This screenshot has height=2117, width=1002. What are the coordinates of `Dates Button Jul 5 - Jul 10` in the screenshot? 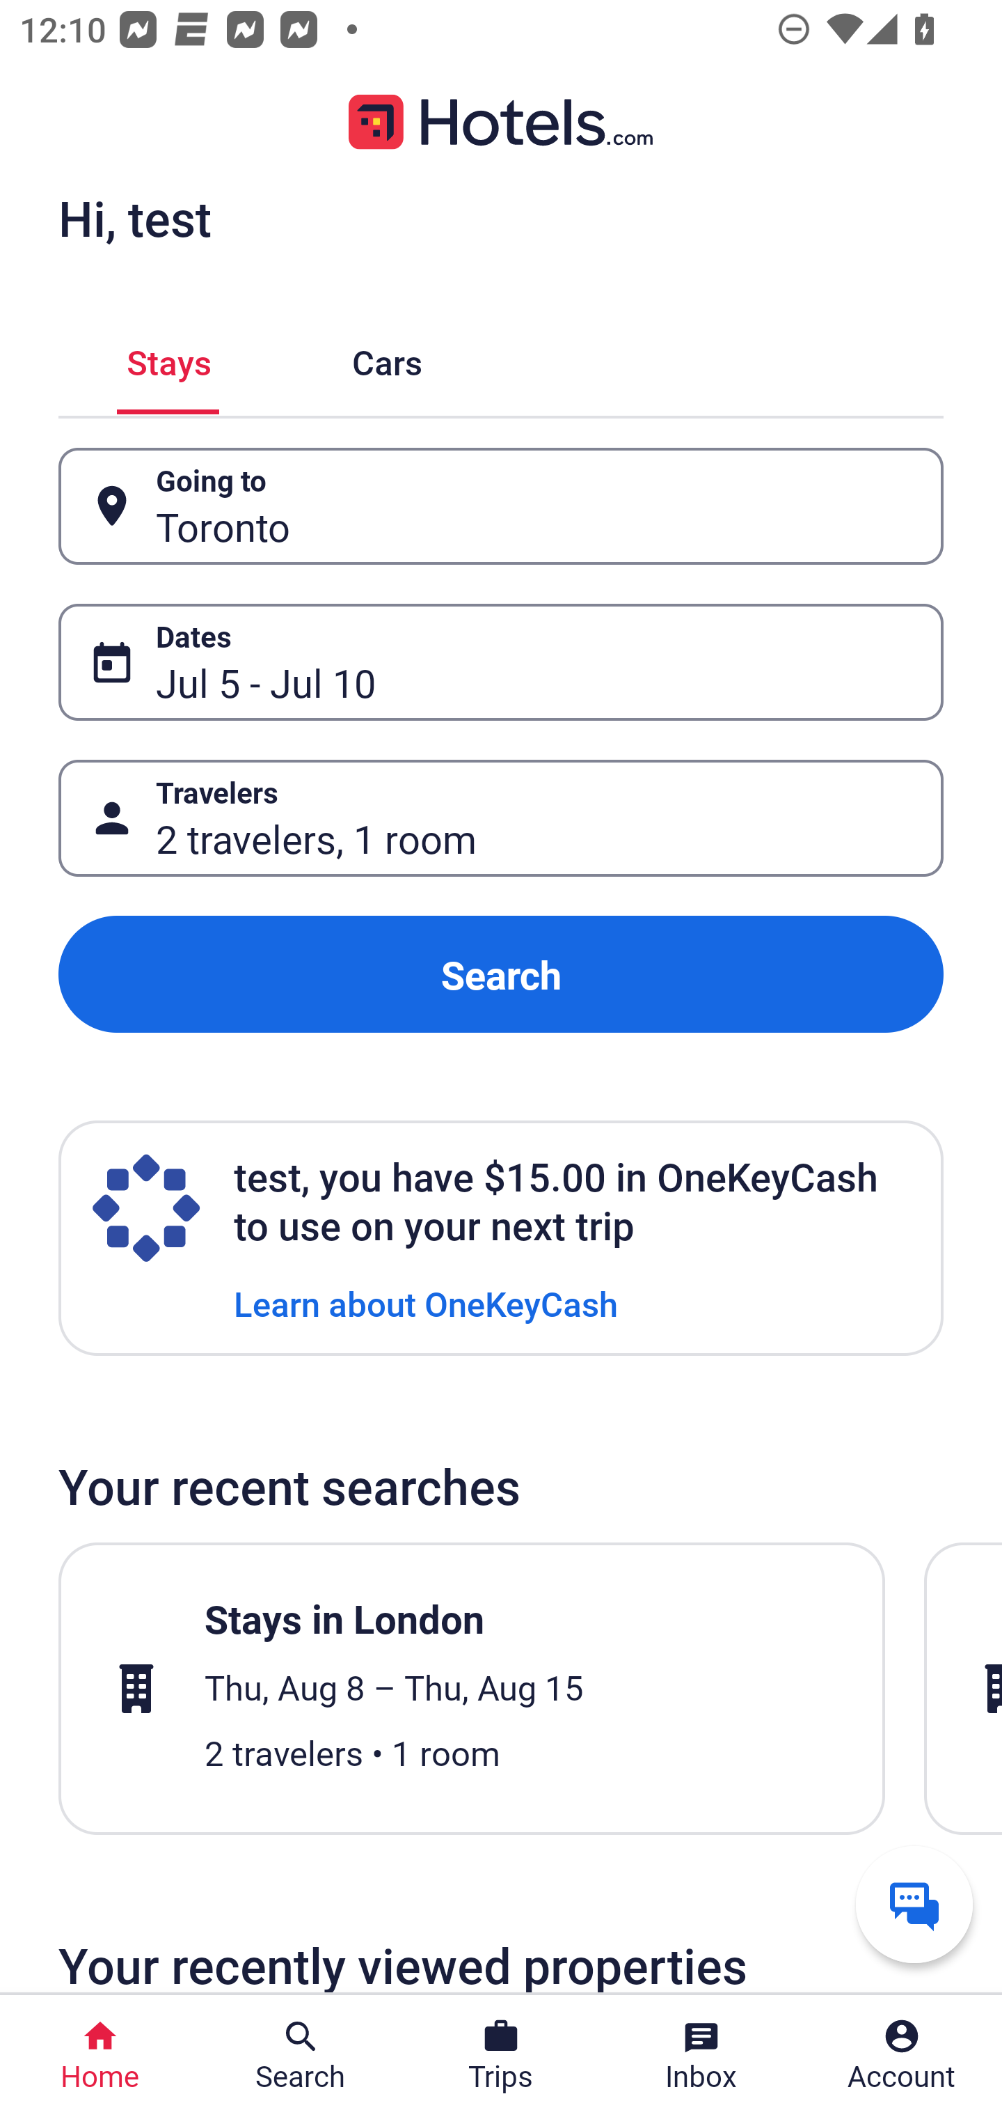 It's located at (501, 662).